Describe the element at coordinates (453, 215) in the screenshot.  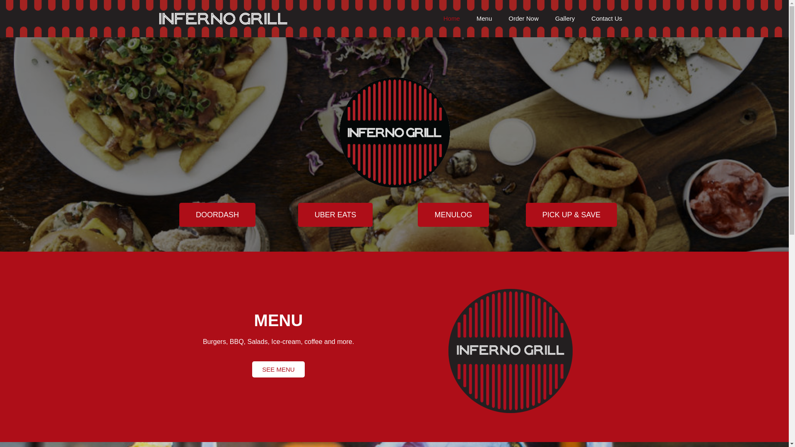
I see `MENULOG` at that location.